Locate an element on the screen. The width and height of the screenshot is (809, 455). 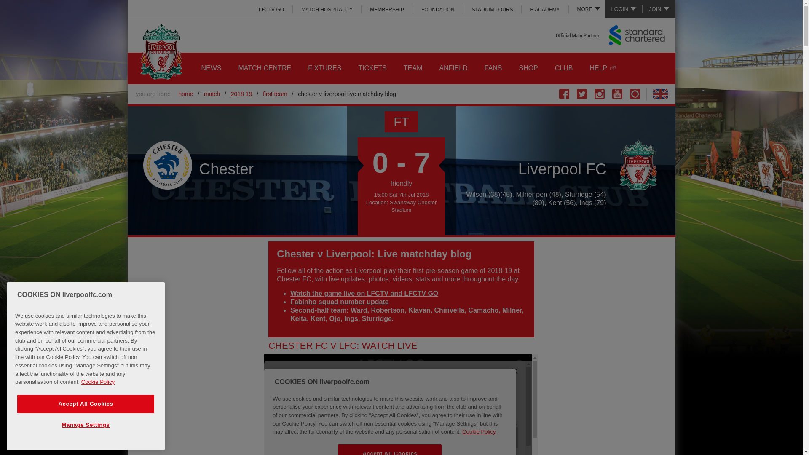
Go to The Official Liverpool Football Club Twitter page is located at coordinates (581, 94).